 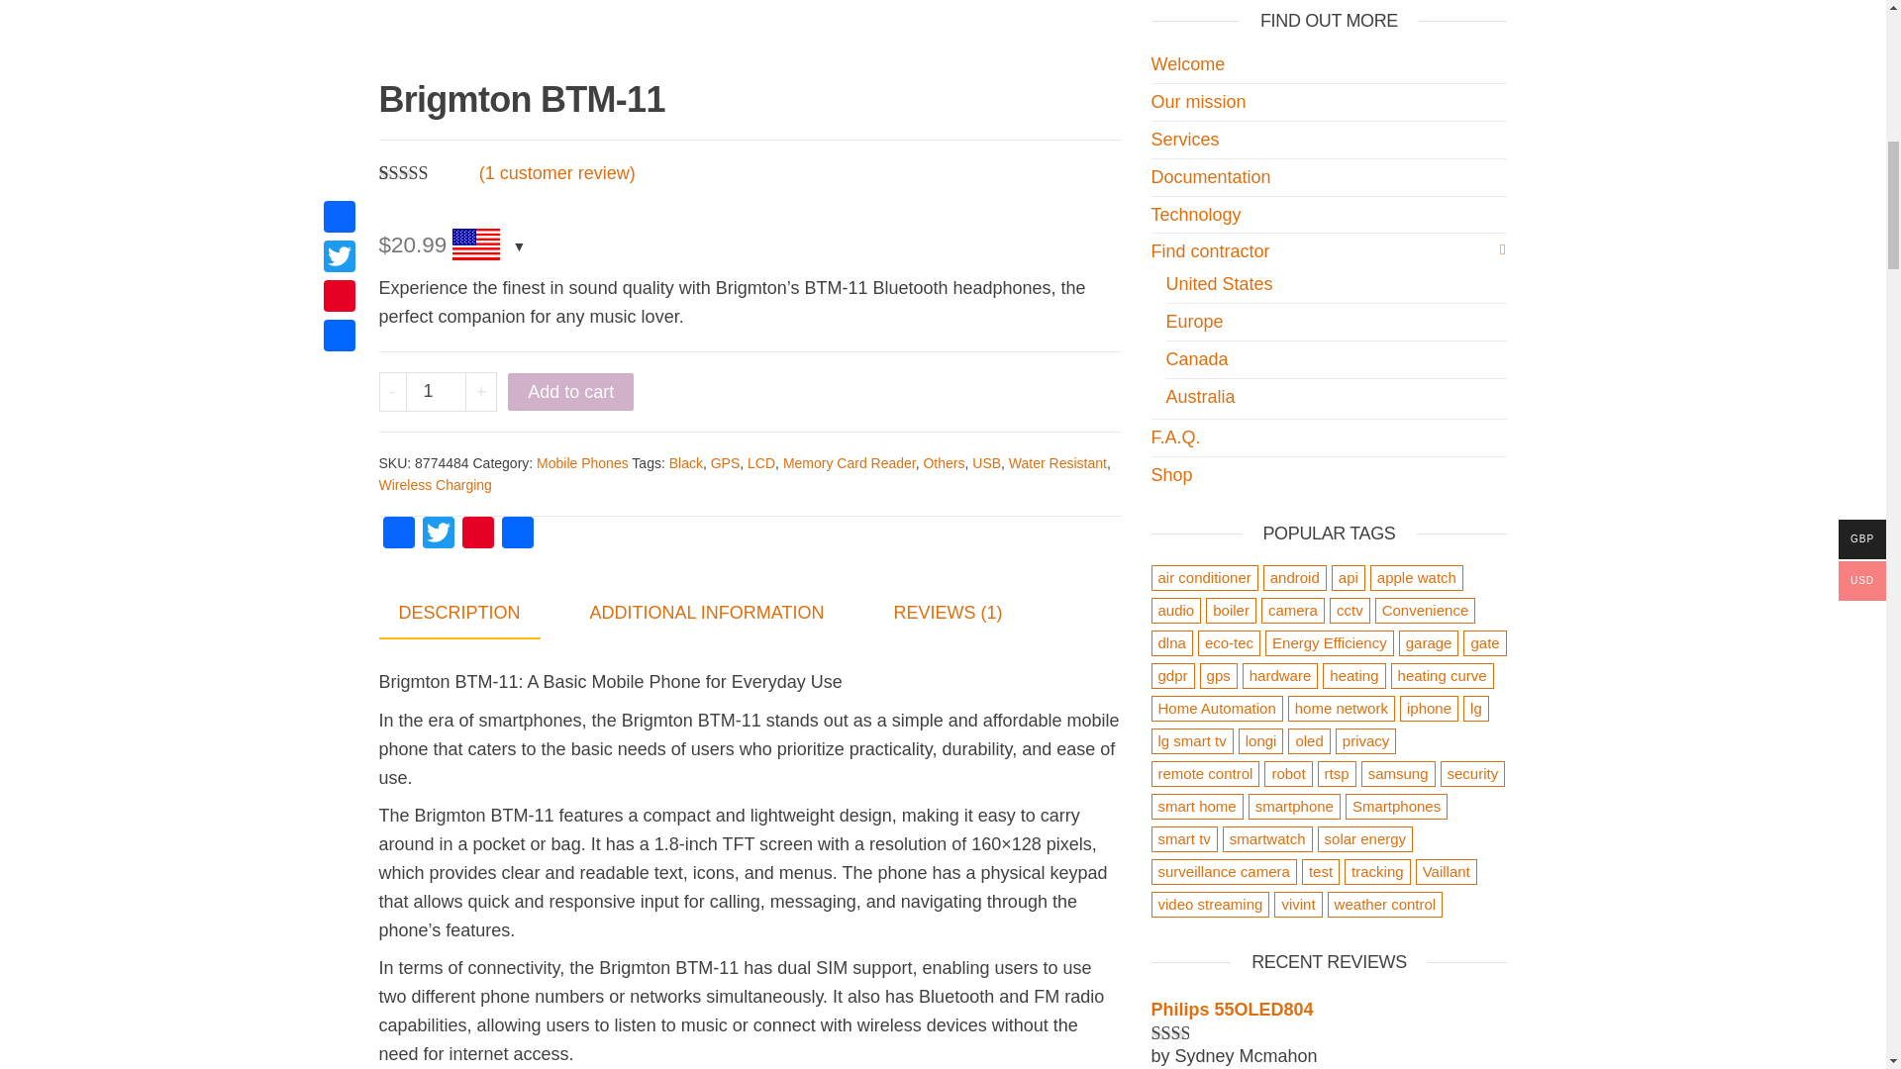 What do you see at coordinates (398, 534) in the screenshot?
I see `Facebook` at bounding box center [398, 534].